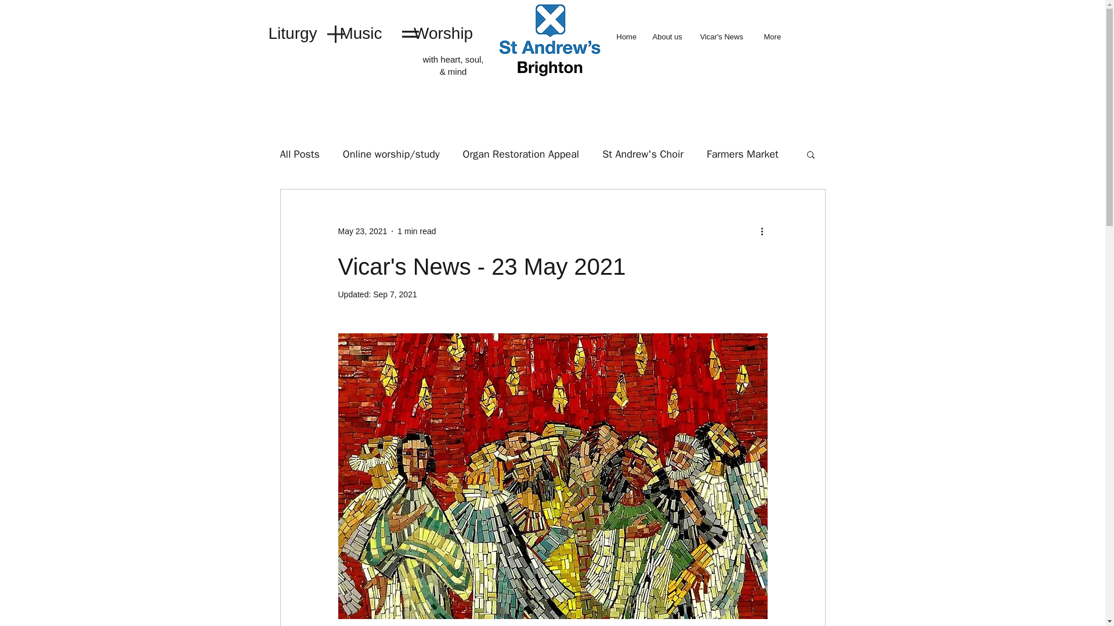  What do you see at coordinates (417, 231) in the screenshot?
I see `1 min read` at bounding box center [417, 231].